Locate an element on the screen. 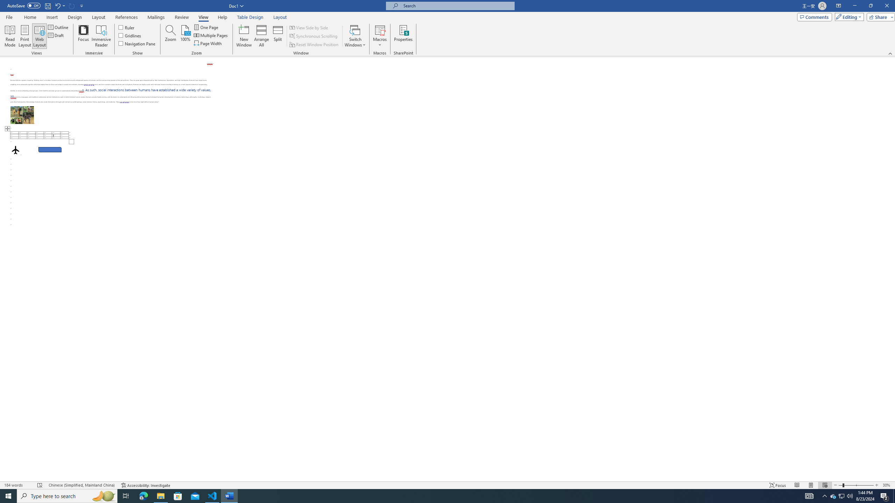 This screenshot has width=895, height=503. Immersive Reader is located at coordinates (101, 36).